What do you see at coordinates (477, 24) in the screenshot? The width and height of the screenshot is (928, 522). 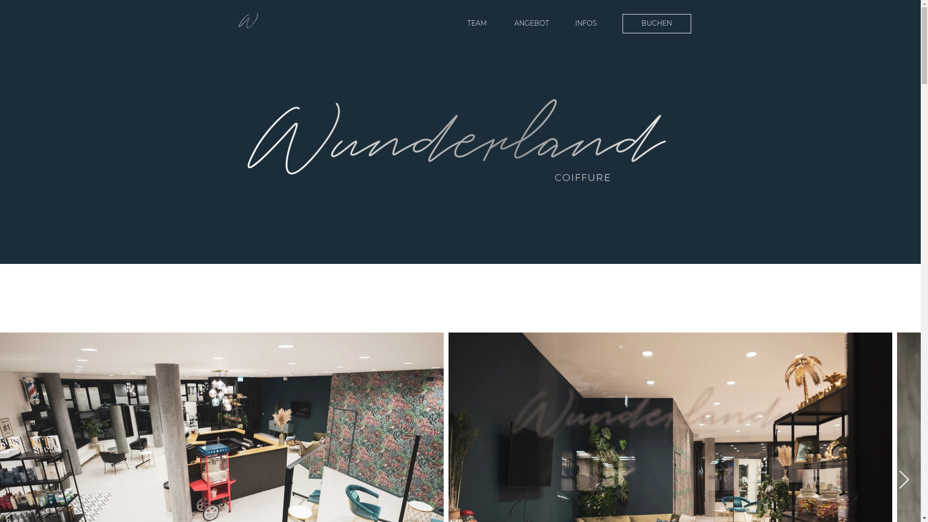 I see `TEAM` at bounding box center [477, 24].